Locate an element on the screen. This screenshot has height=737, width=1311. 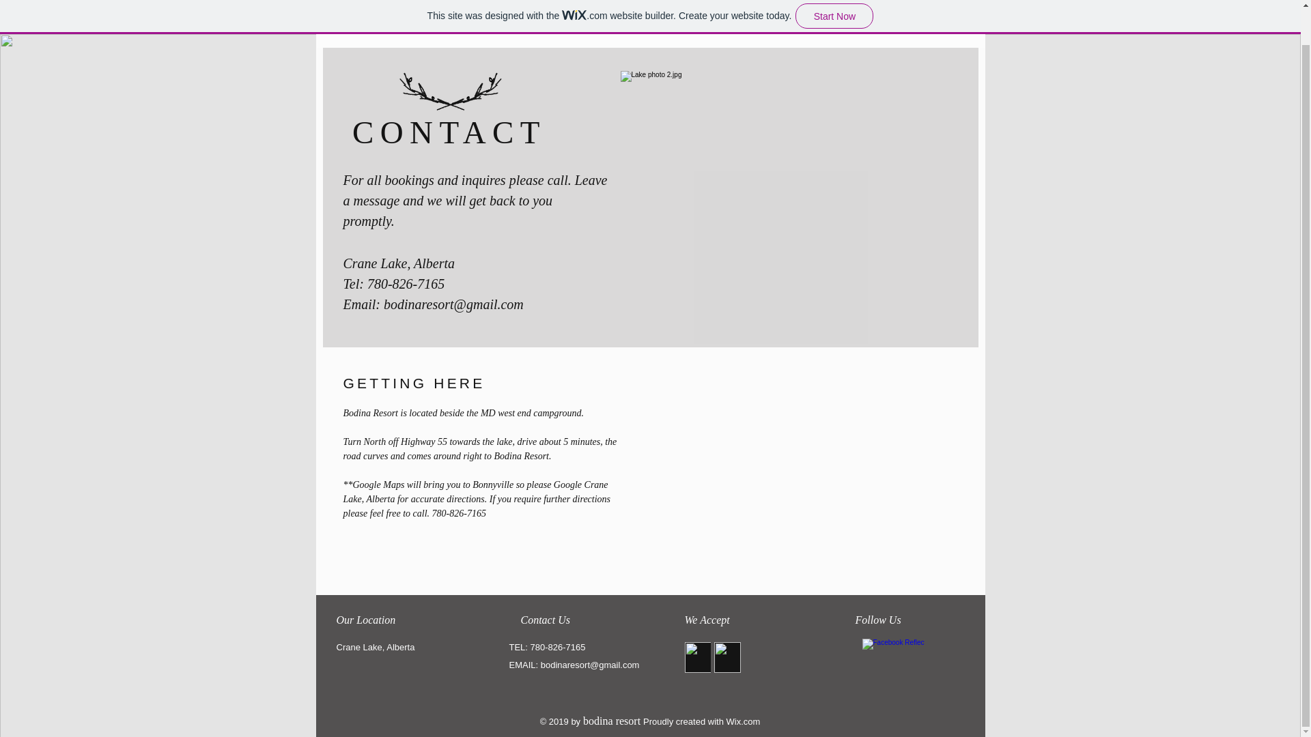
m is located at coordinates (757, 721).